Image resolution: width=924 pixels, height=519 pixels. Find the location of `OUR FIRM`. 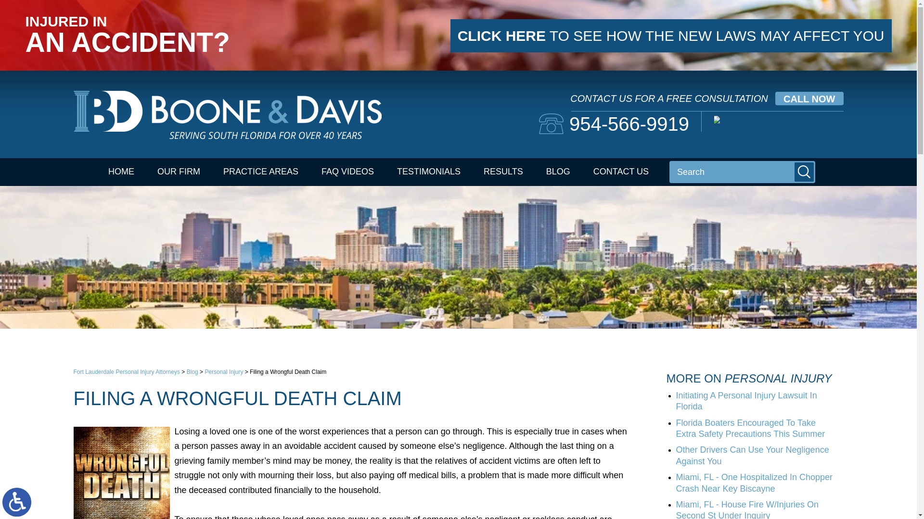

OUR FIRM is located at coordinates (179, 172).